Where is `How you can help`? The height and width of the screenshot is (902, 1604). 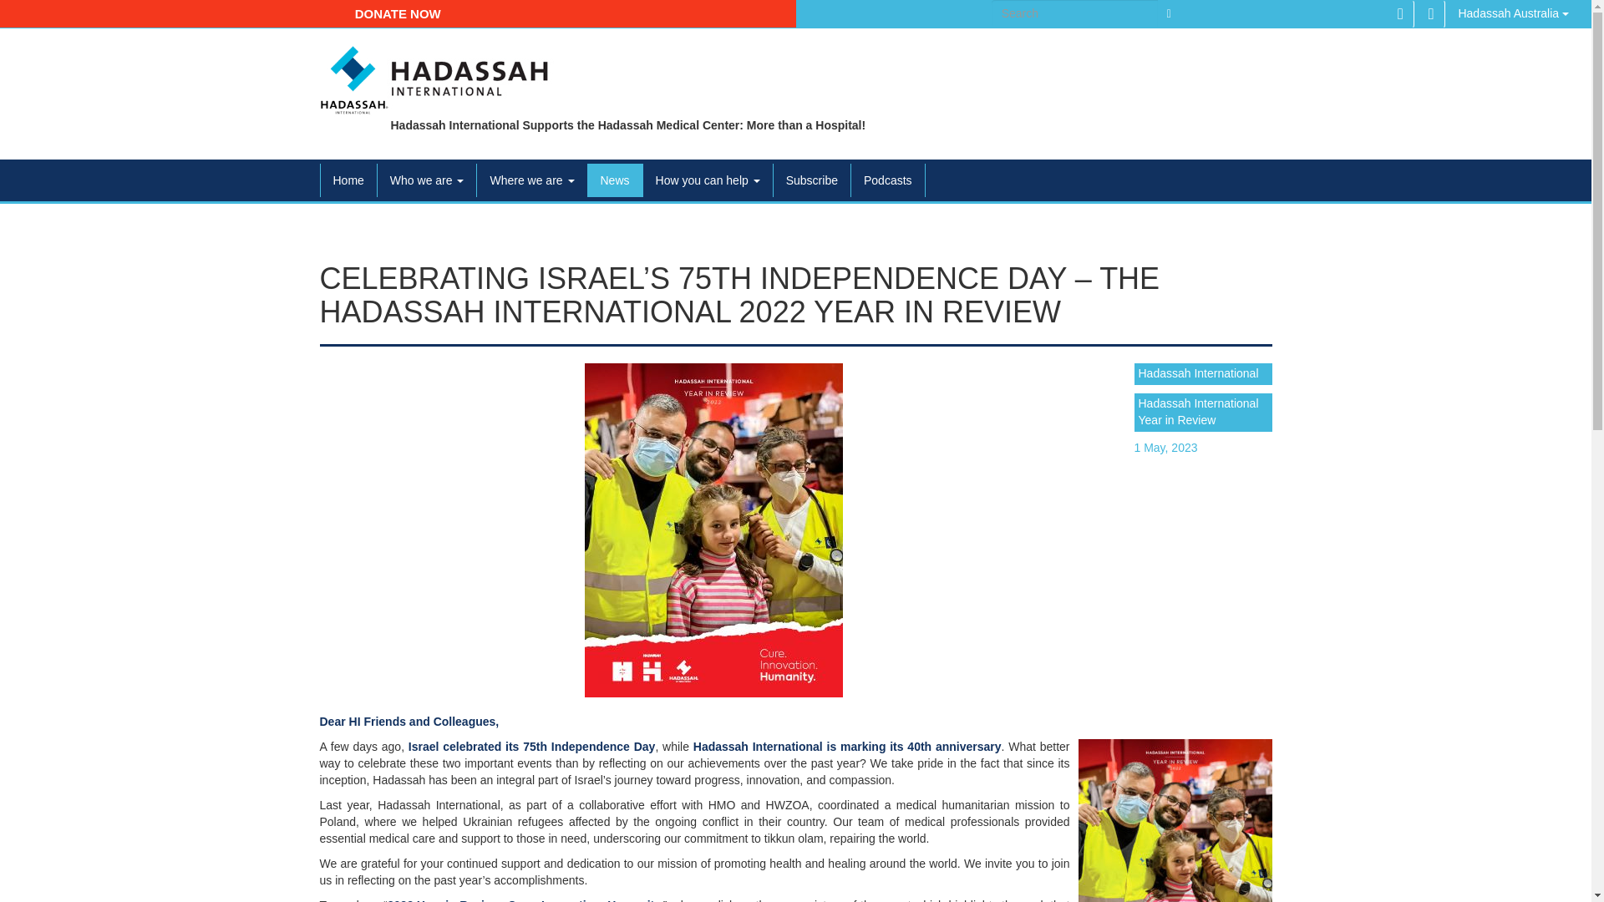 How you can help is located at coordinates (708, 180).